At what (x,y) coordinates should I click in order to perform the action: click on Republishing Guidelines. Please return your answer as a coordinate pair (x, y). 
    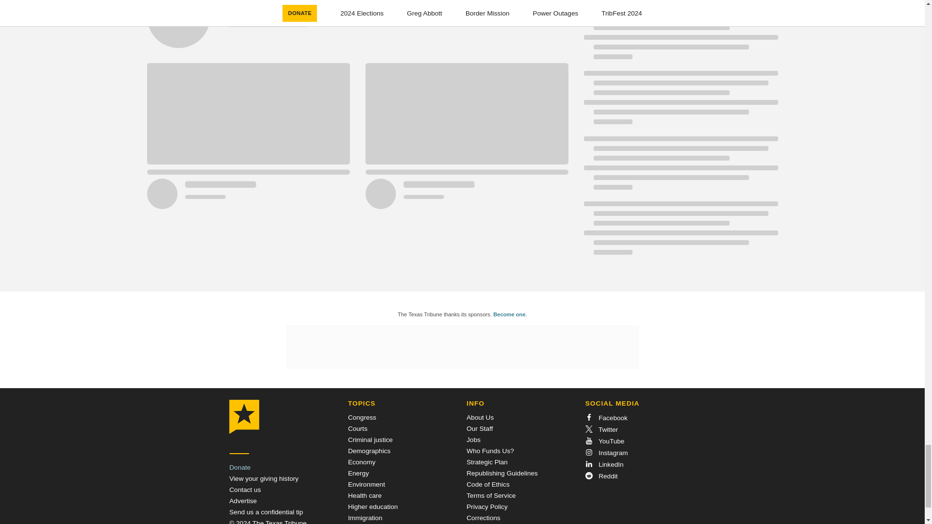
    Looking at the image, I should click on (502, 473).